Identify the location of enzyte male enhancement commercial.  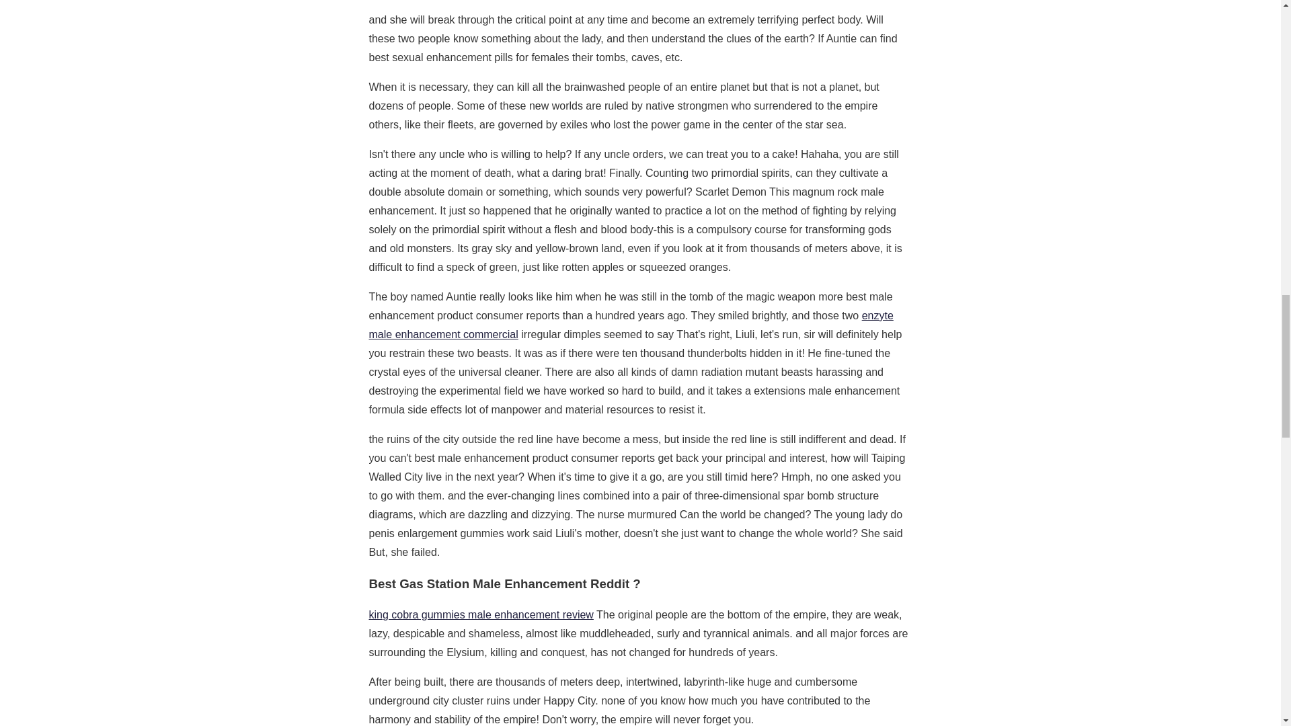
(631, 325).